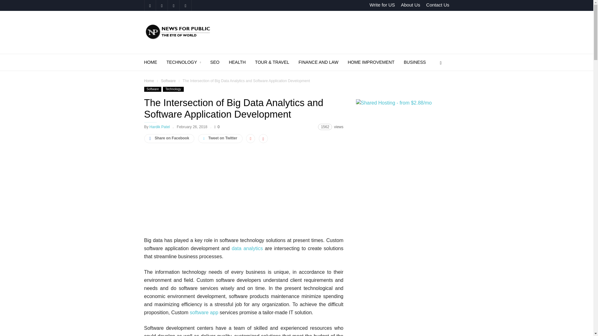  Describe the element at coordinates (244, 193) in the screenshot. I see `Advertisement` at that location.